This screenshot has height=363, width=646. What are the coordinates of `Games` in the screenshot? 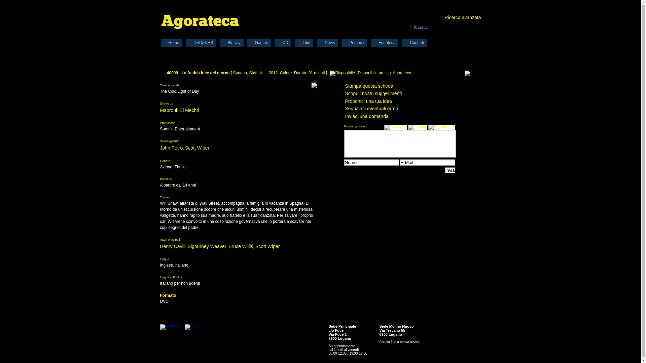 It's located at (259, 43).